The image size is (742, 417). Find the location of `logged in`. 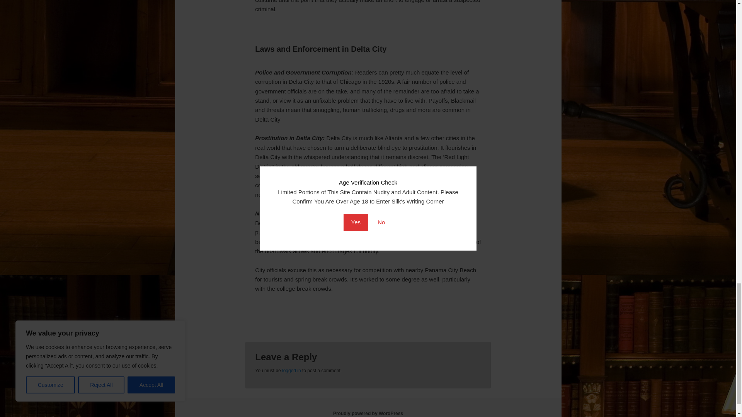

logged in is located at coordinates (291, 370).